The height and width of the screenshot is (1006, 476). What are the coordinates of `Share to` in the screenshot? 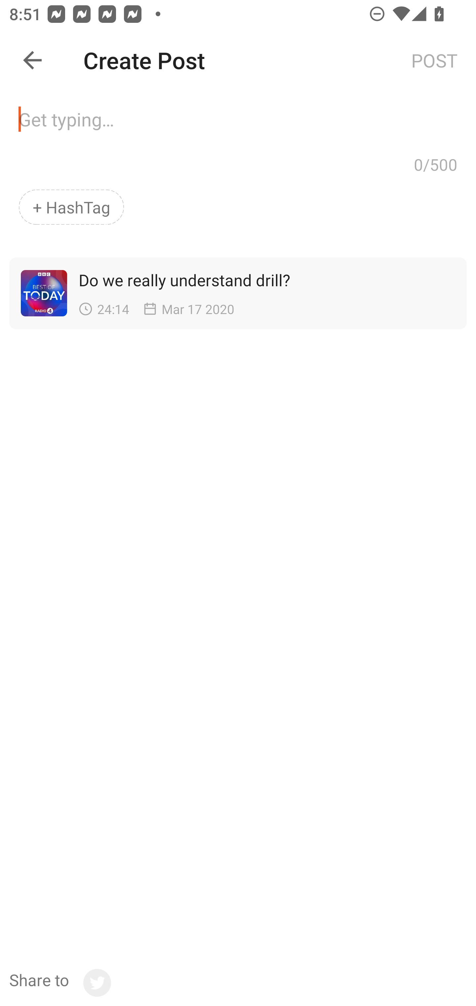 It's located at (60, 983).